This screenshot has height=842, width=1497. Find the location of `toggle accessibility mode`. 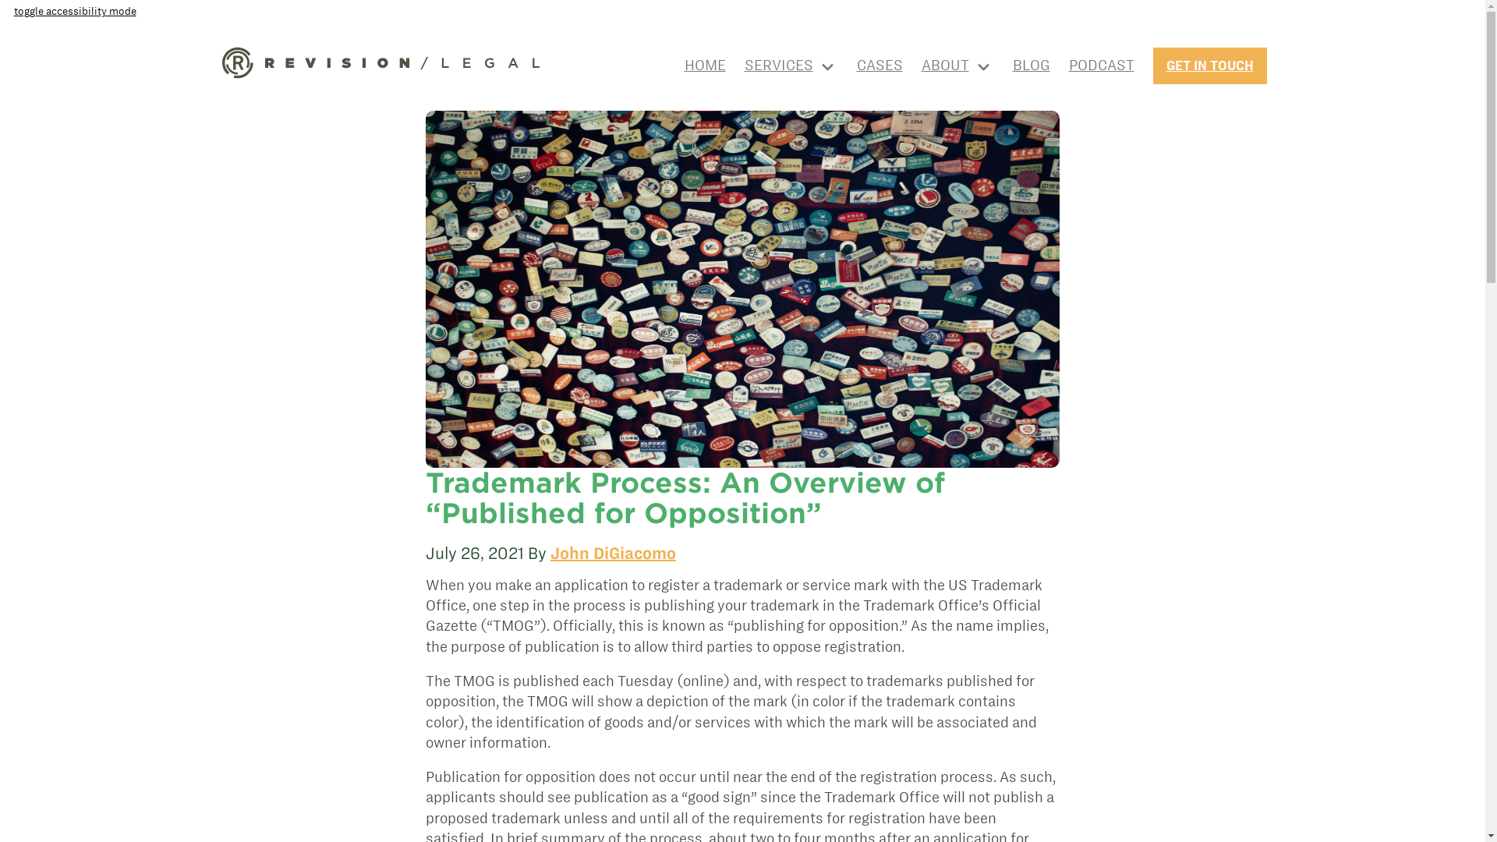

toggle accessibility mode is located at coordinates (75, 11).